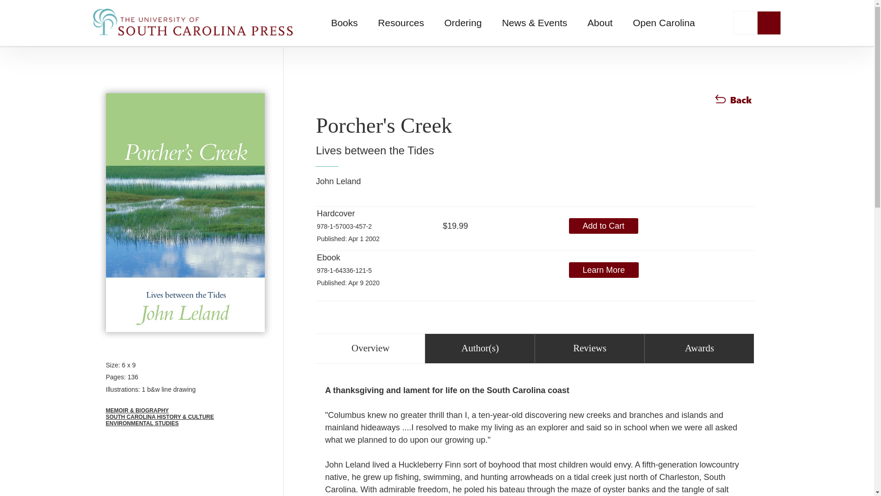 Image resolution: width=881 pixels, height=496 pixels. Describe the element at coordinates (600, 23) in the screenshot. I see `About` at that location.